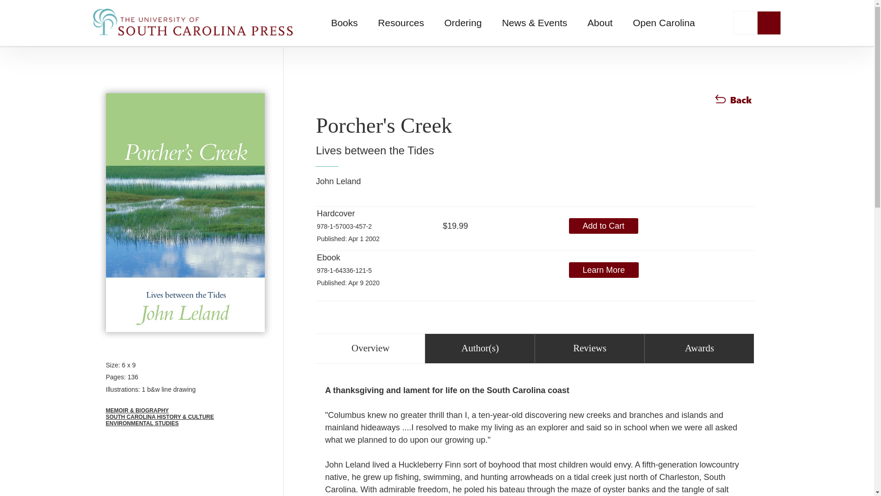 Image resolution: width=881 pixels, height=496 pixels. Describe the element at coordinates (600, 23) in the screenshot. I see `About` at that location.